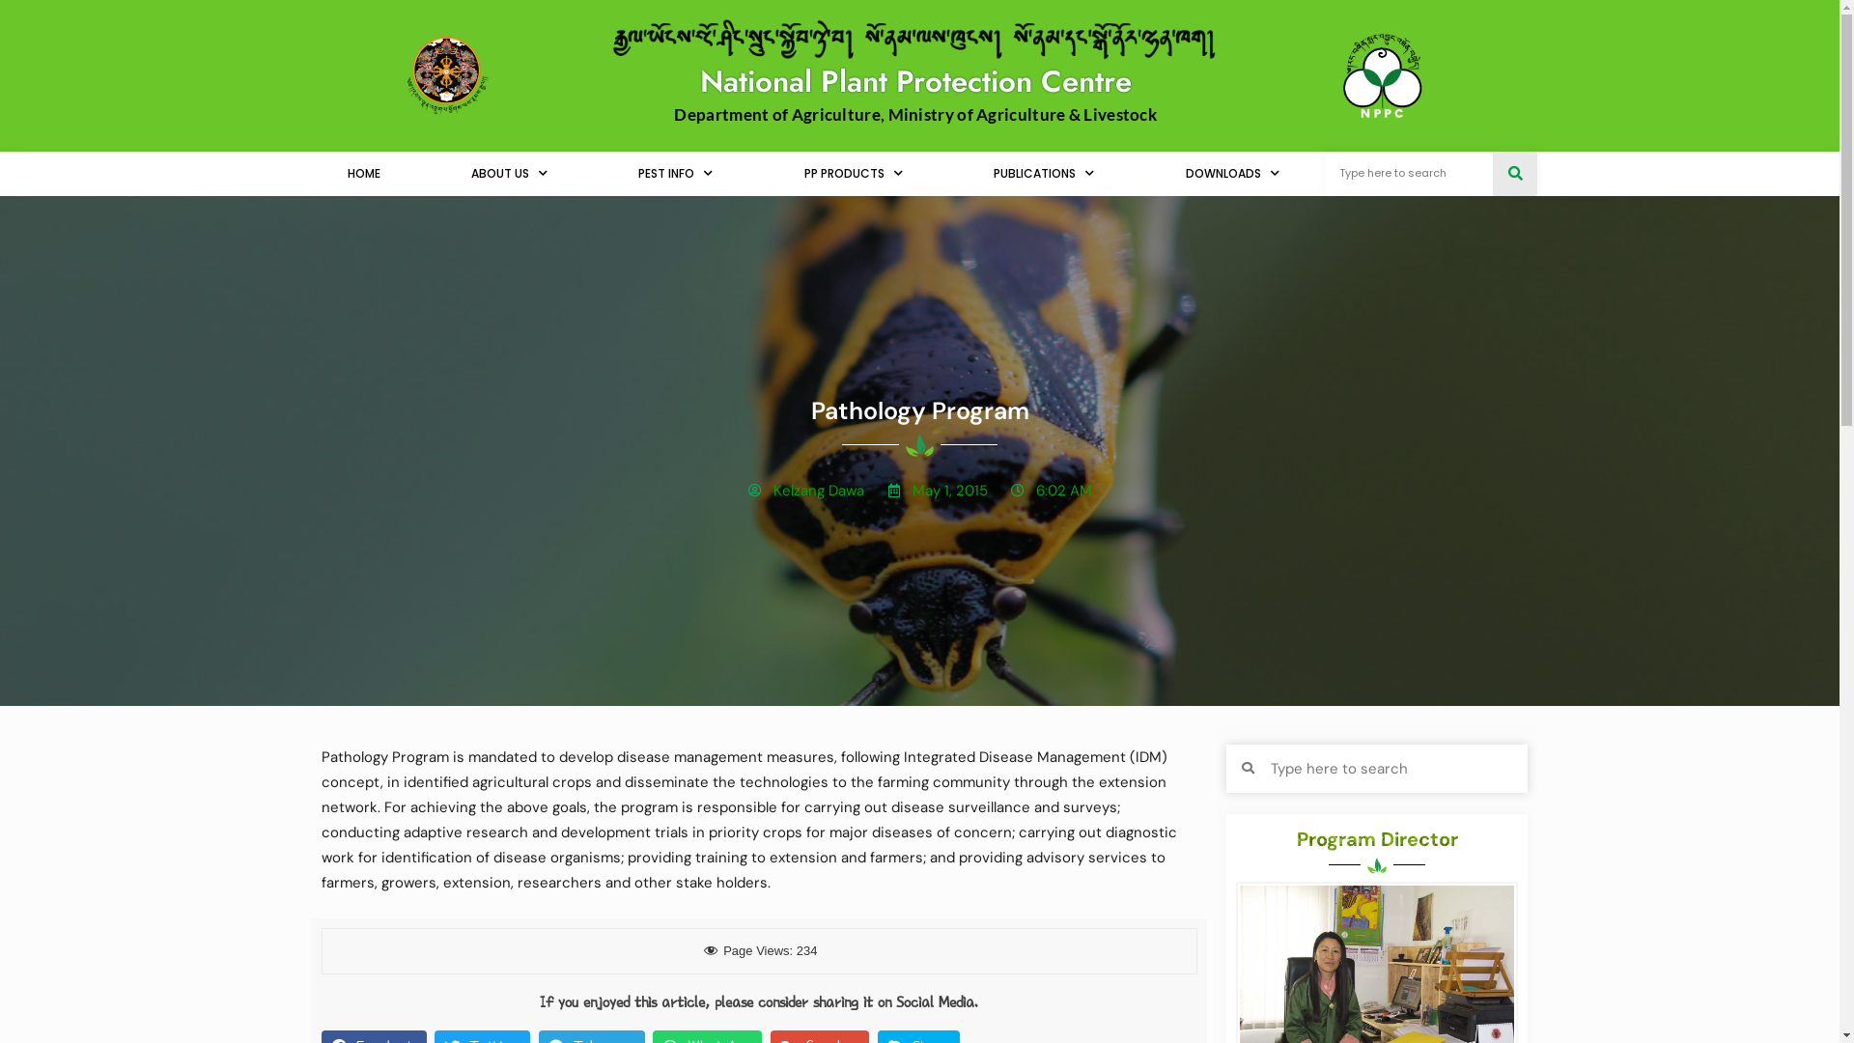 This screenshot has height=1043, width=1854. I want to click on HOME, so click(363, 174).